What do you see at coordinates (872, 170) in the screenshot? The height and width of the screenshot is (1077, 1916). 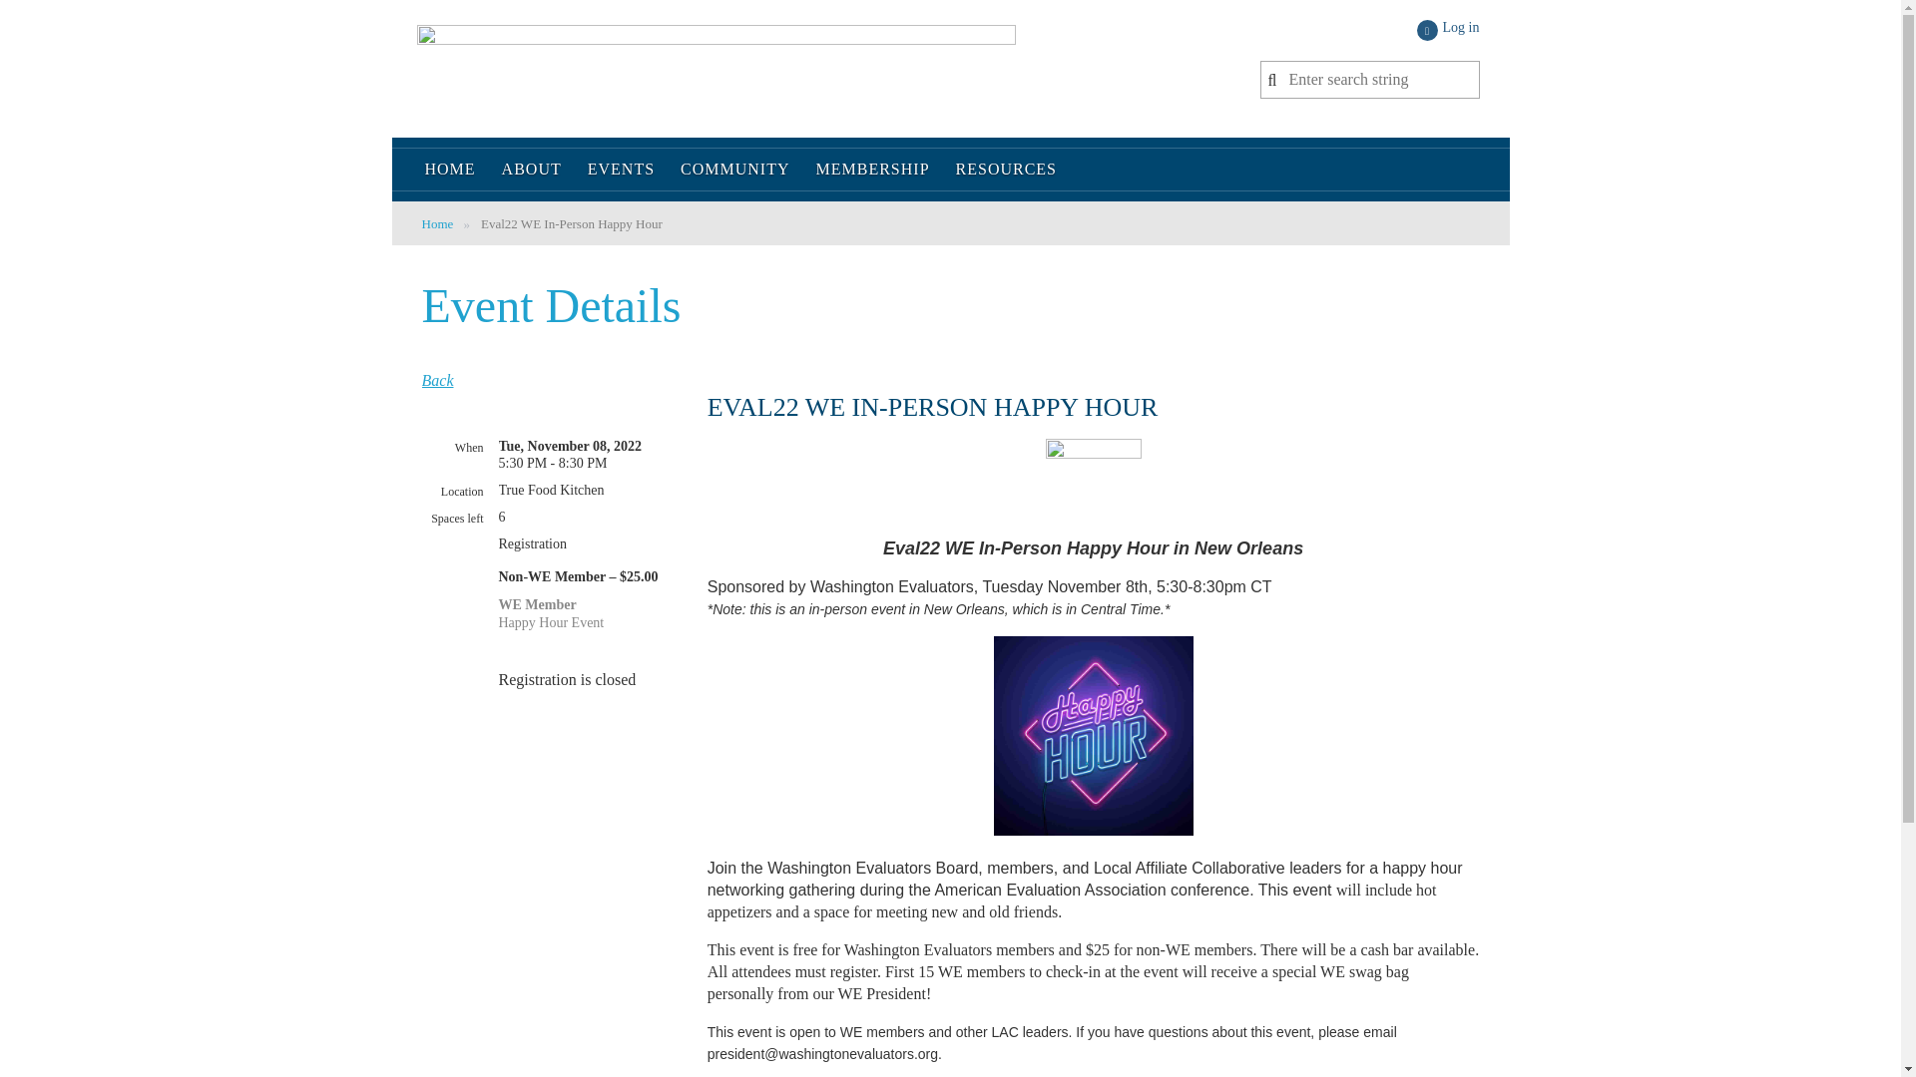 I see `MEMBERSHIP` at bounding box center [872, 170].